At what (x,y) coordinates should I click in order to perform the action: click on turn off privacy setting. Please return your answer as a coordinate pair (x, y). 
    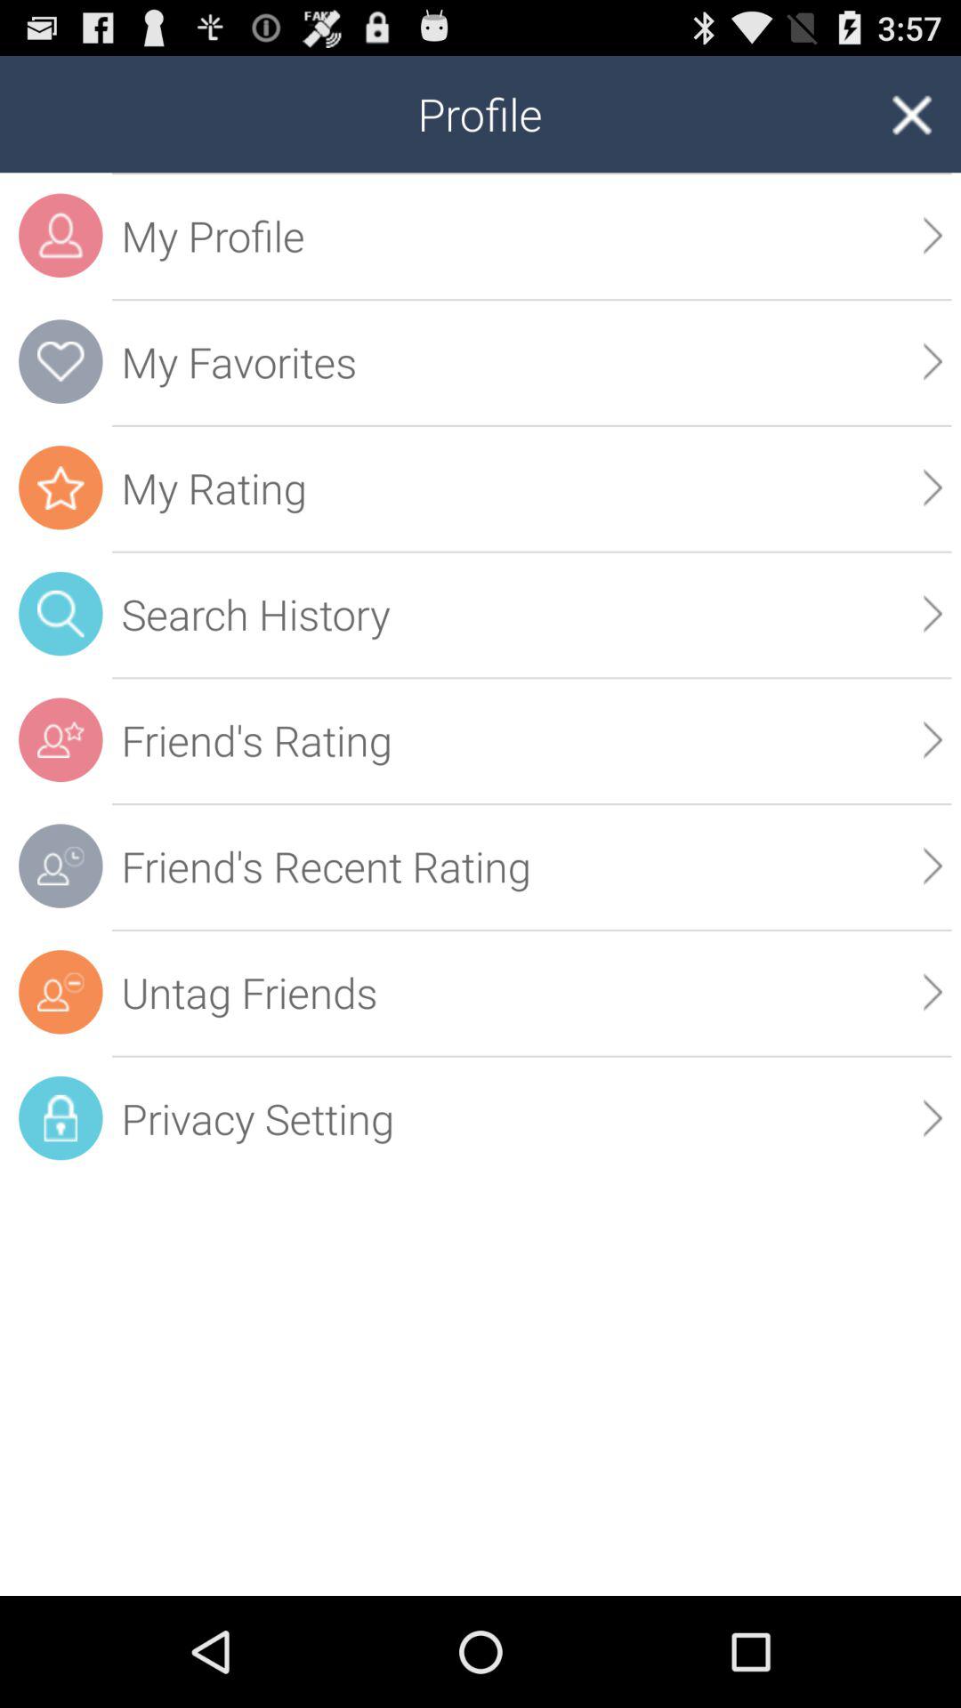
    Looking at the image, I should click on (532, 1118).